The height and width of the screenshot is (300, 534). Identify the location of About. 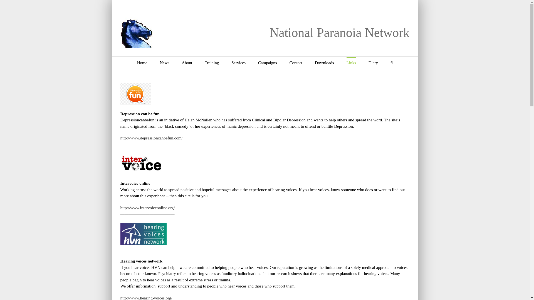
(187, 62).